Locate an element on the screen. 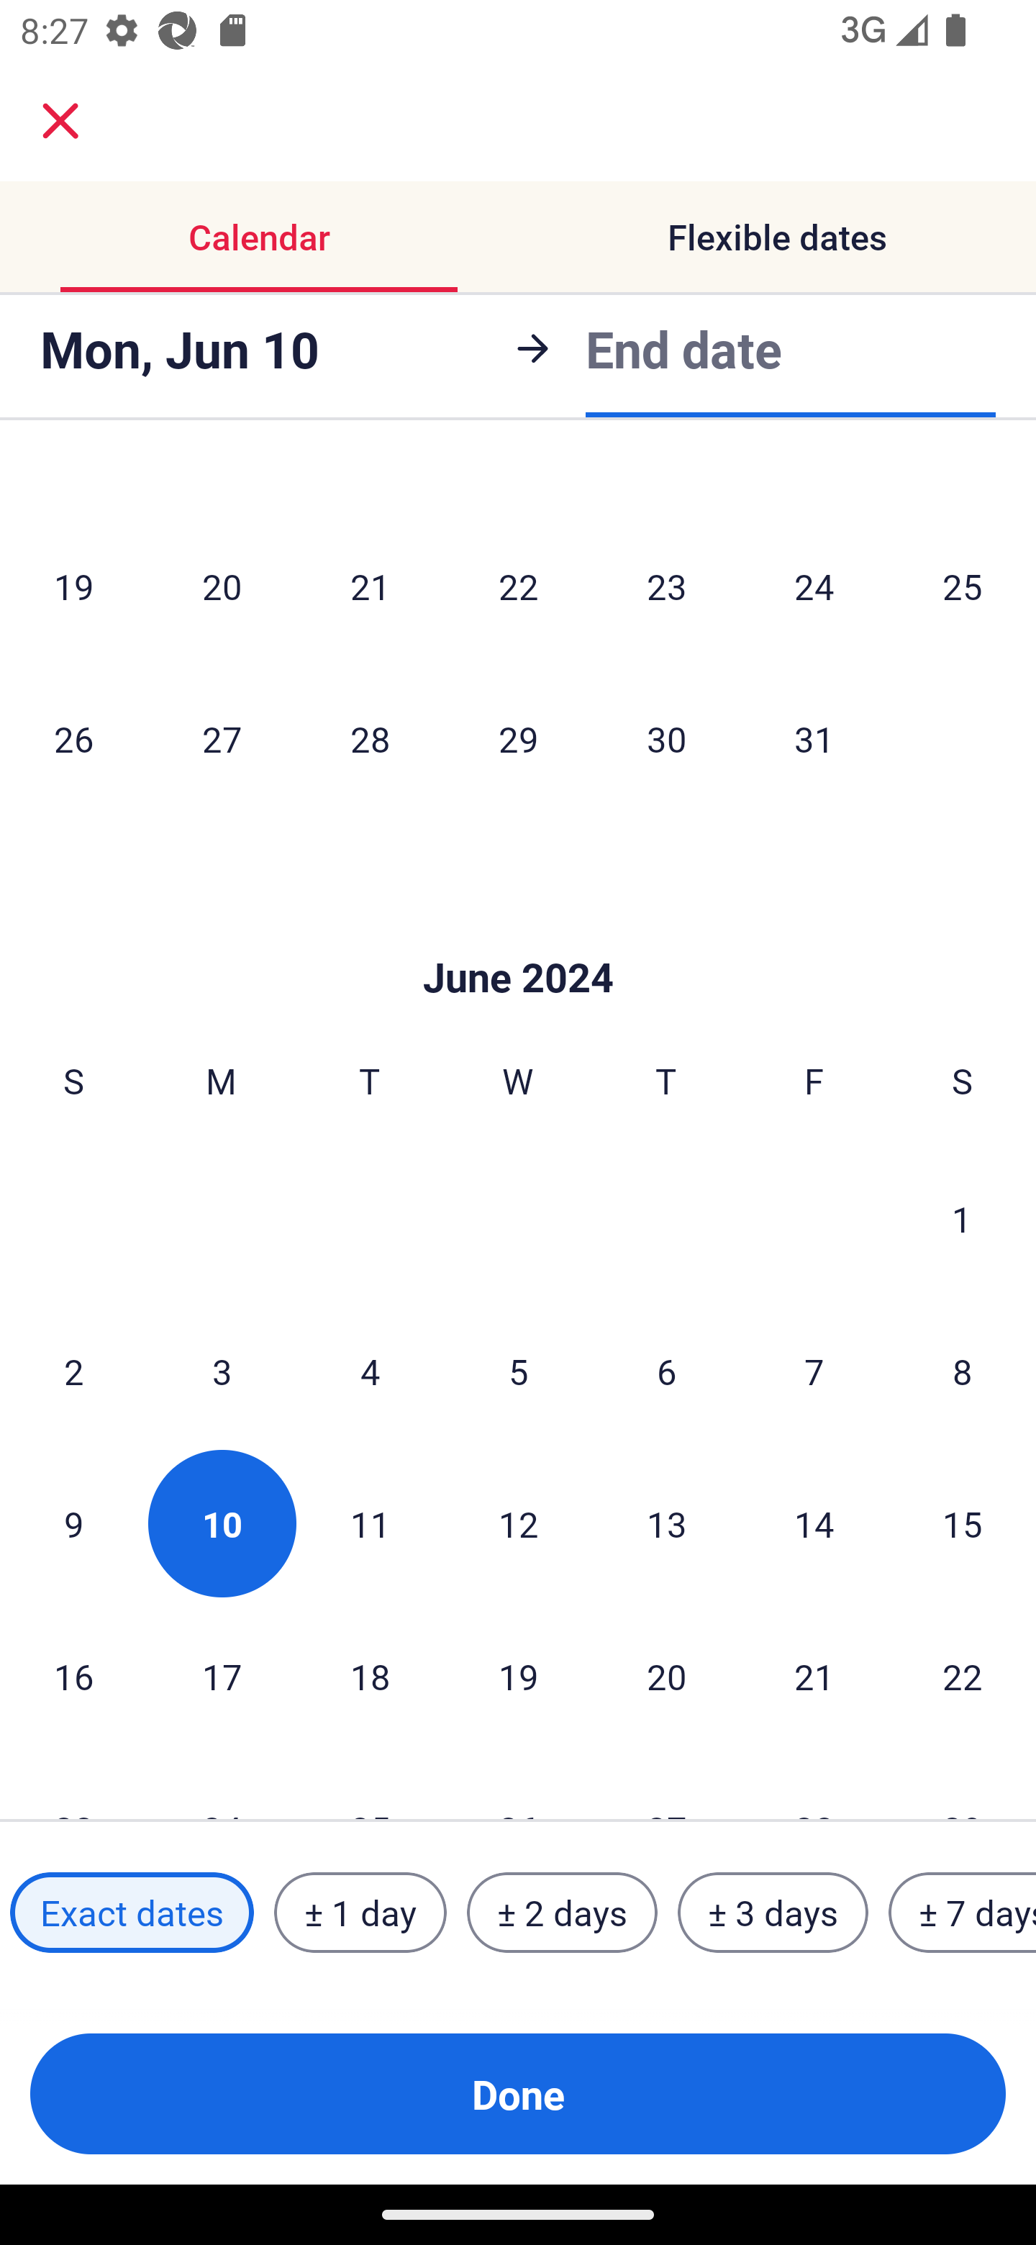 The width and height of the screenshot is (1036, 2245). 5 Wednesday, June 5, 2024 is located at coordinates (518, 1371).